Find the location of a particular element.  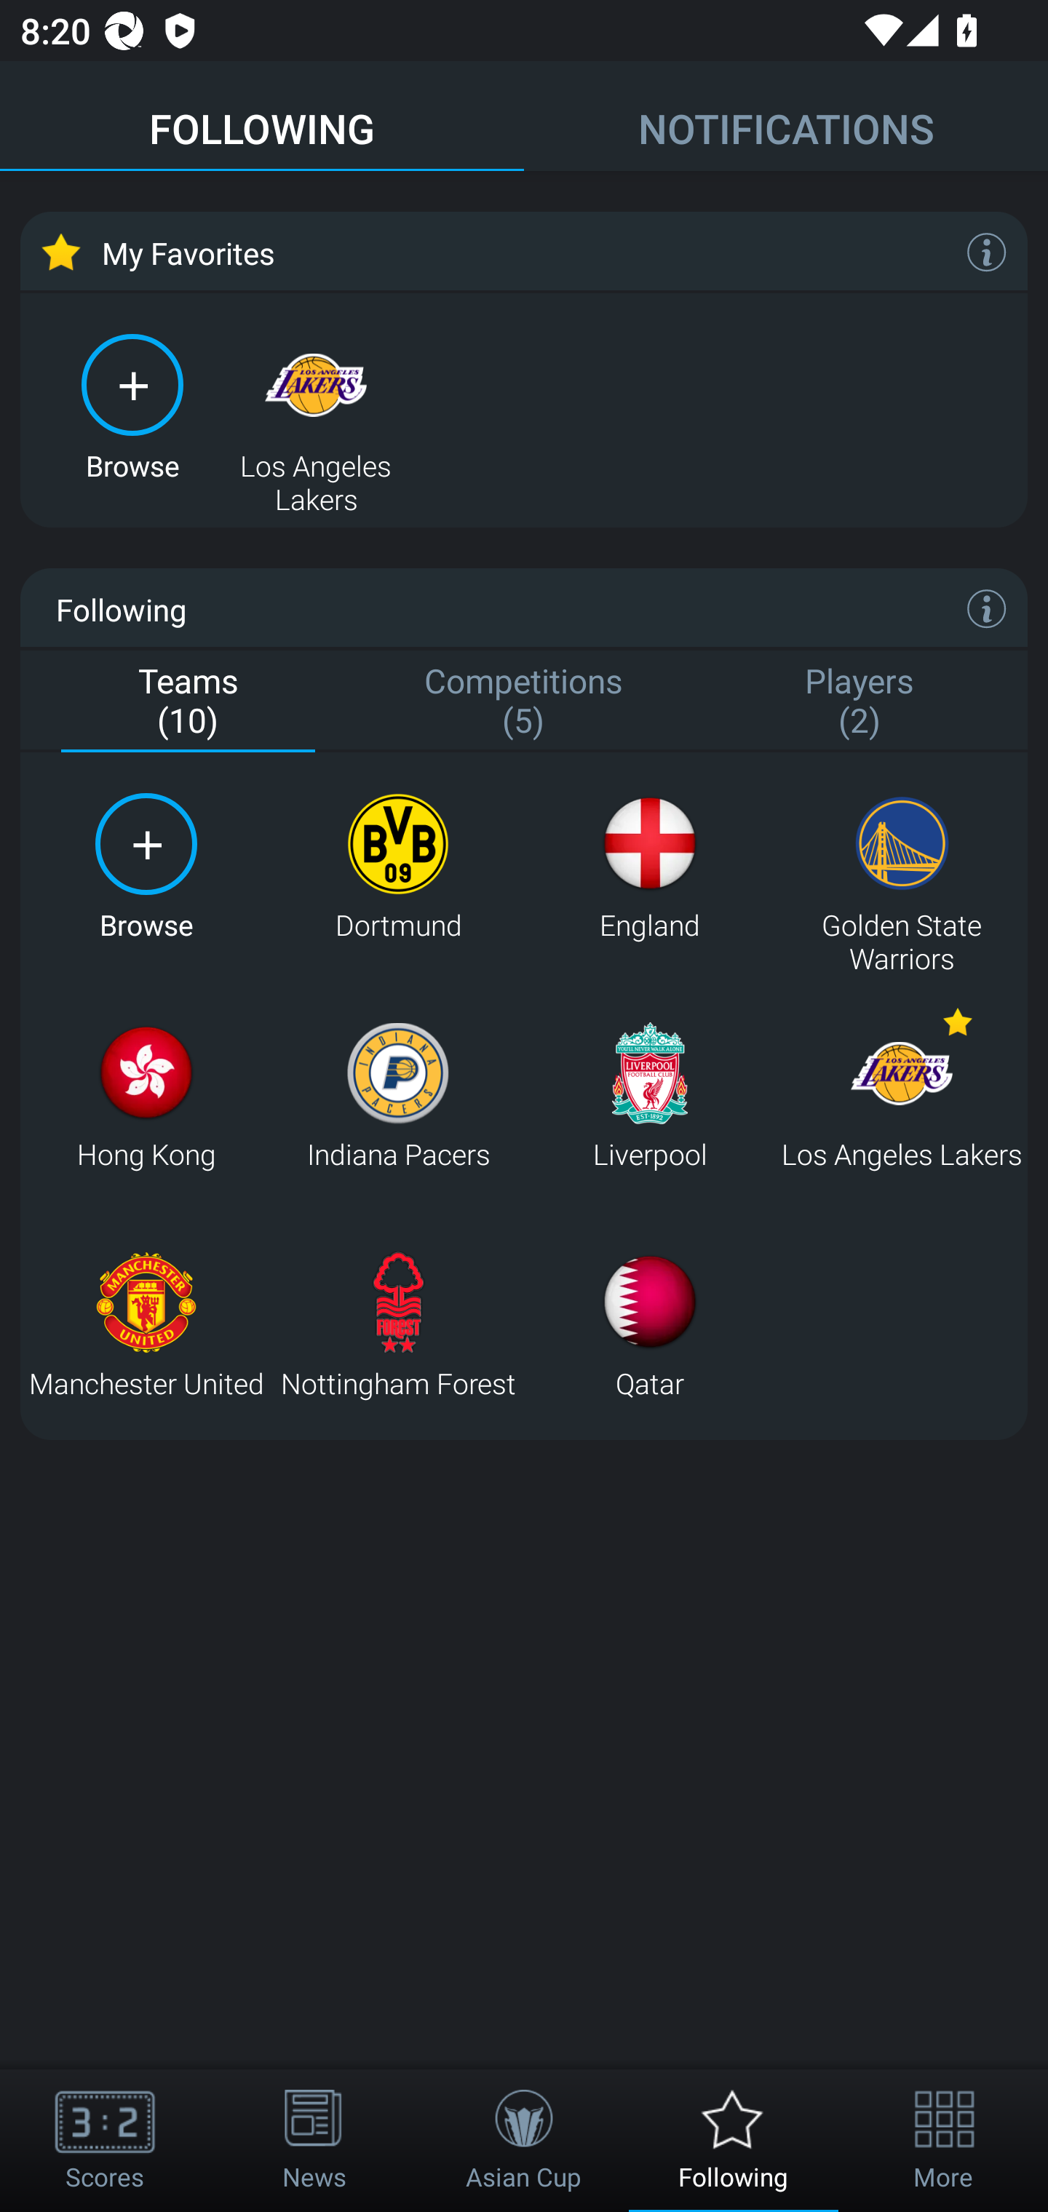

Liverpool is located at coordinates (649, 1096).